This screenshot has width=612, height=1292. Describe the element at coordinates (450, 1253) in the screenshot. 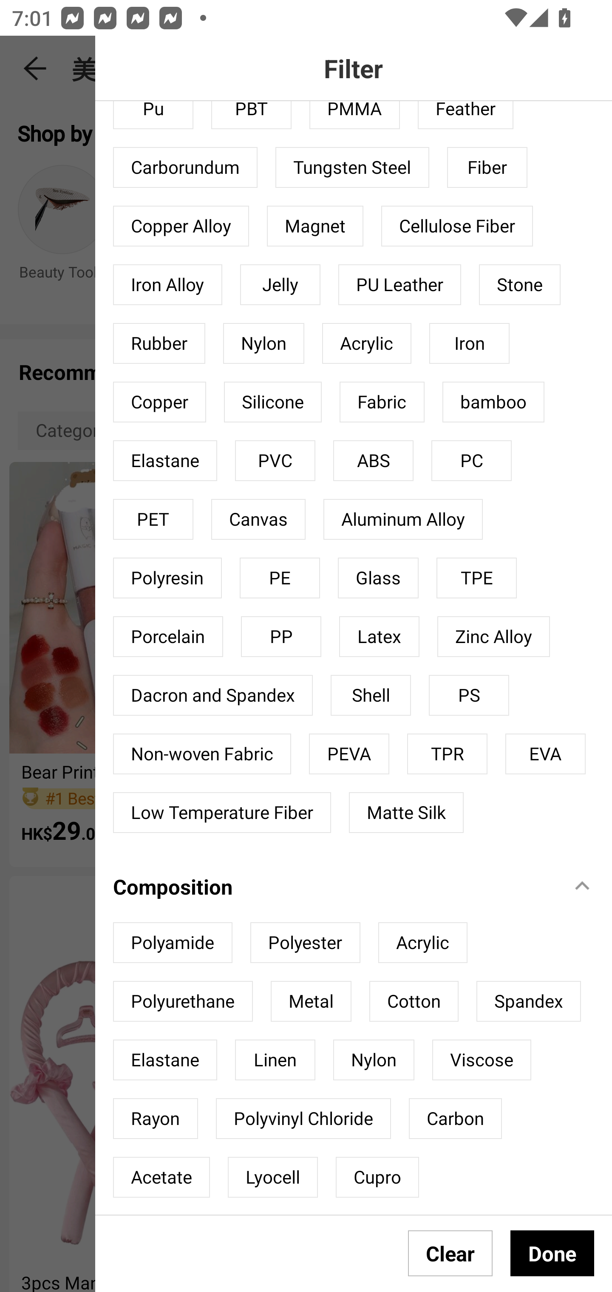

I see `Clear` at that location.